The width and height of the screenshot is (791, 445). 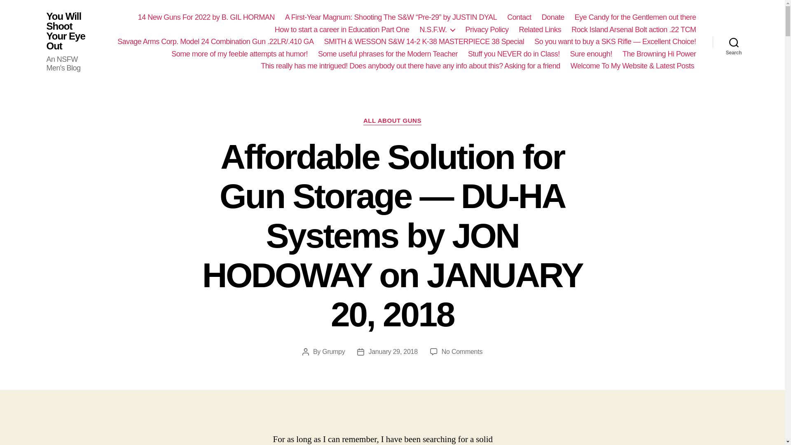 What do you see at coordinates (635, 18) in the screenshot?
I see `Eye Candy for the Gentlemen out there` at bounding box center [635, 18].